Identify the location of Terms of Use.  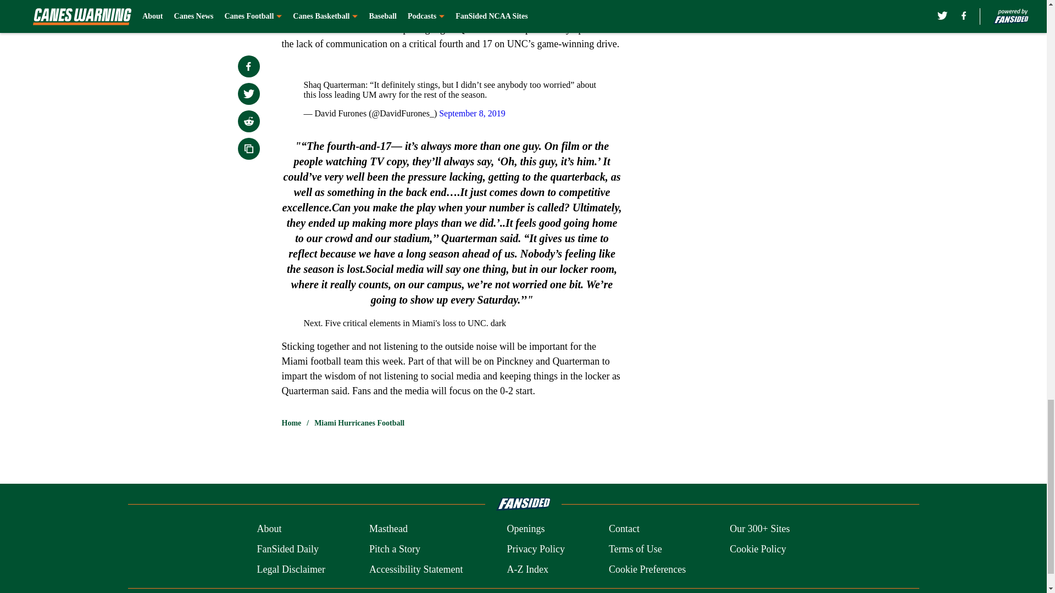
(635, 549).